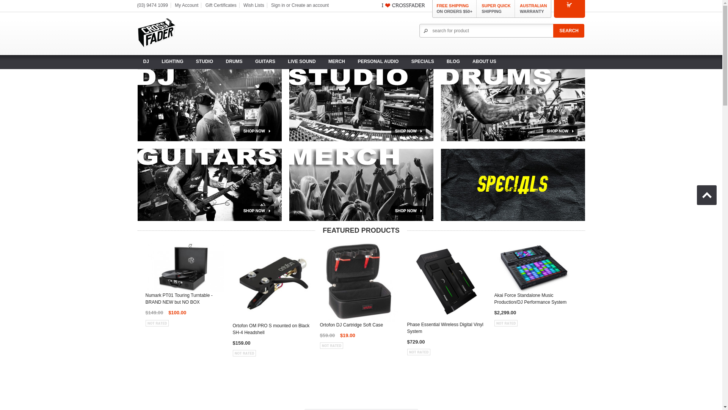  Describe the element at coordinates (454, 9) in the screenshot. I see `FREE SHIPPING
ON ORDERS $50+` at that location.